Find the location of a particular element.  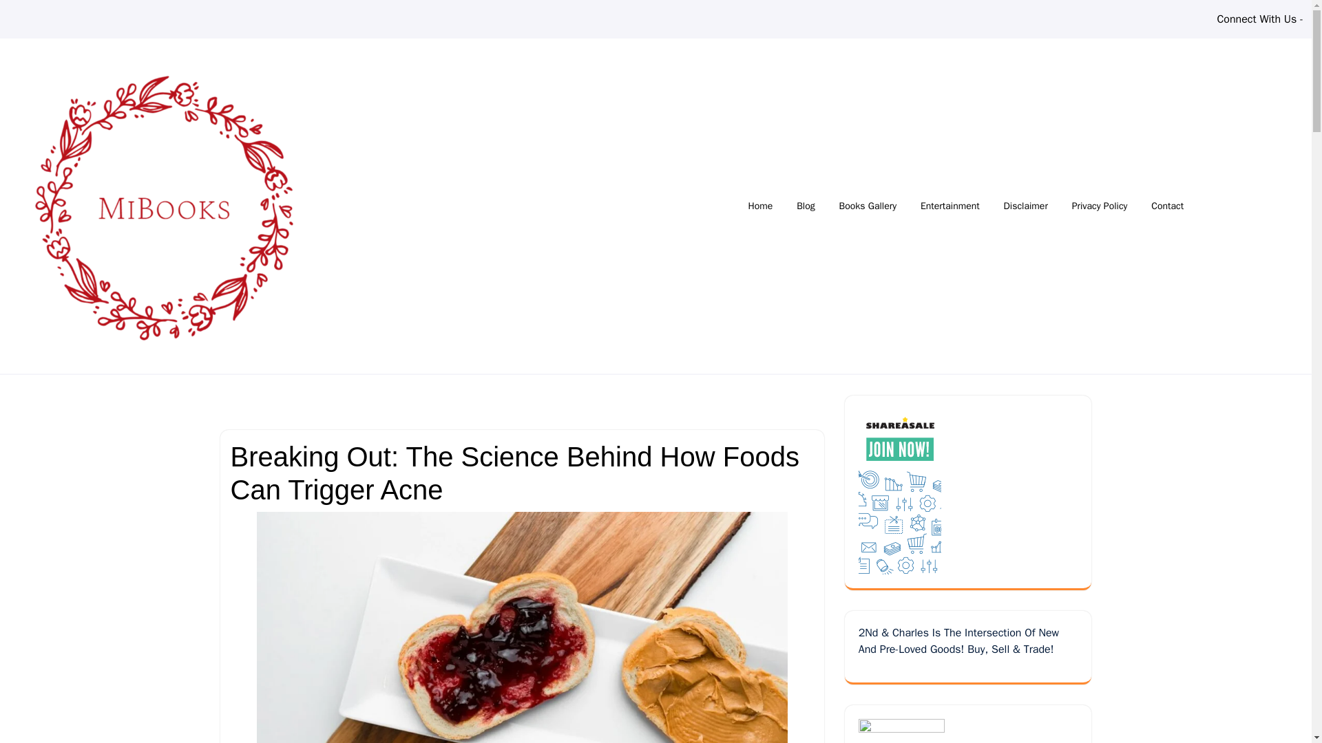

Privacy Policy is located at coordinates (1100, 205).